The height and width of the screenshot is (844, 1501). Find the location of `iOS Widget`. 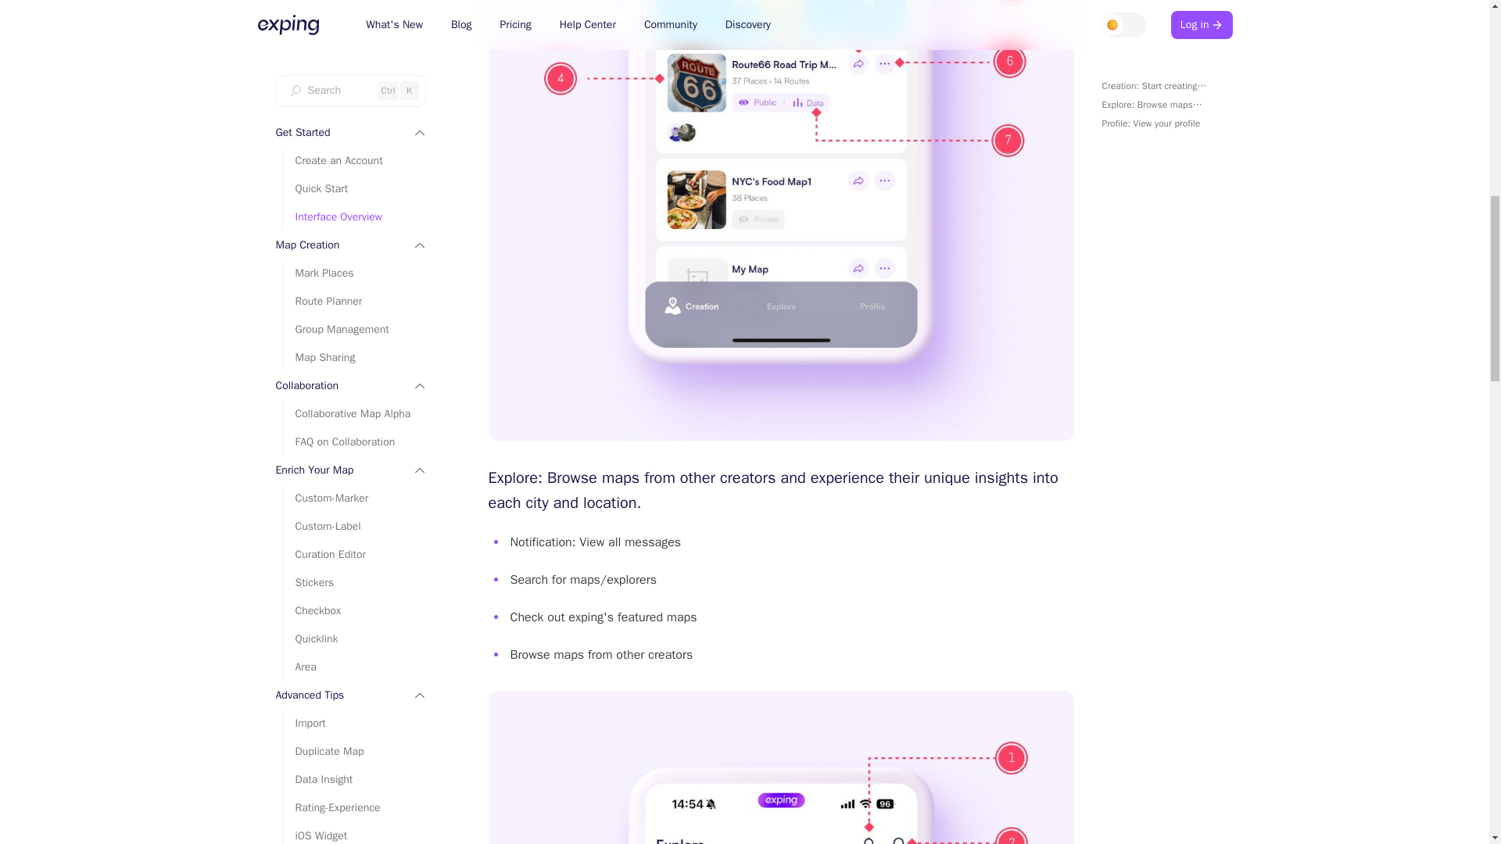

iOS Widget is located at coordinates (355, 3).